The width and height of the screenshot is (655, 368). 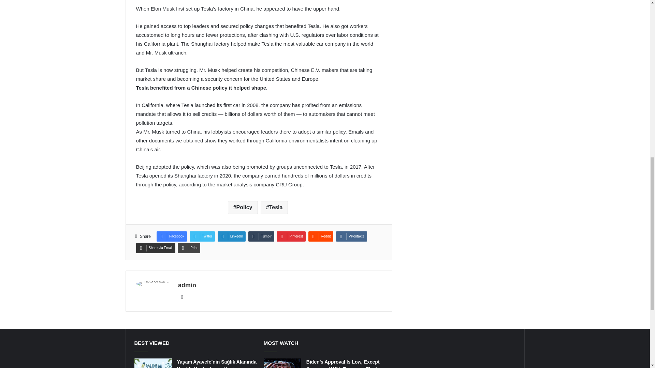 I want to click on Tesla, so click(x=274, y=207).